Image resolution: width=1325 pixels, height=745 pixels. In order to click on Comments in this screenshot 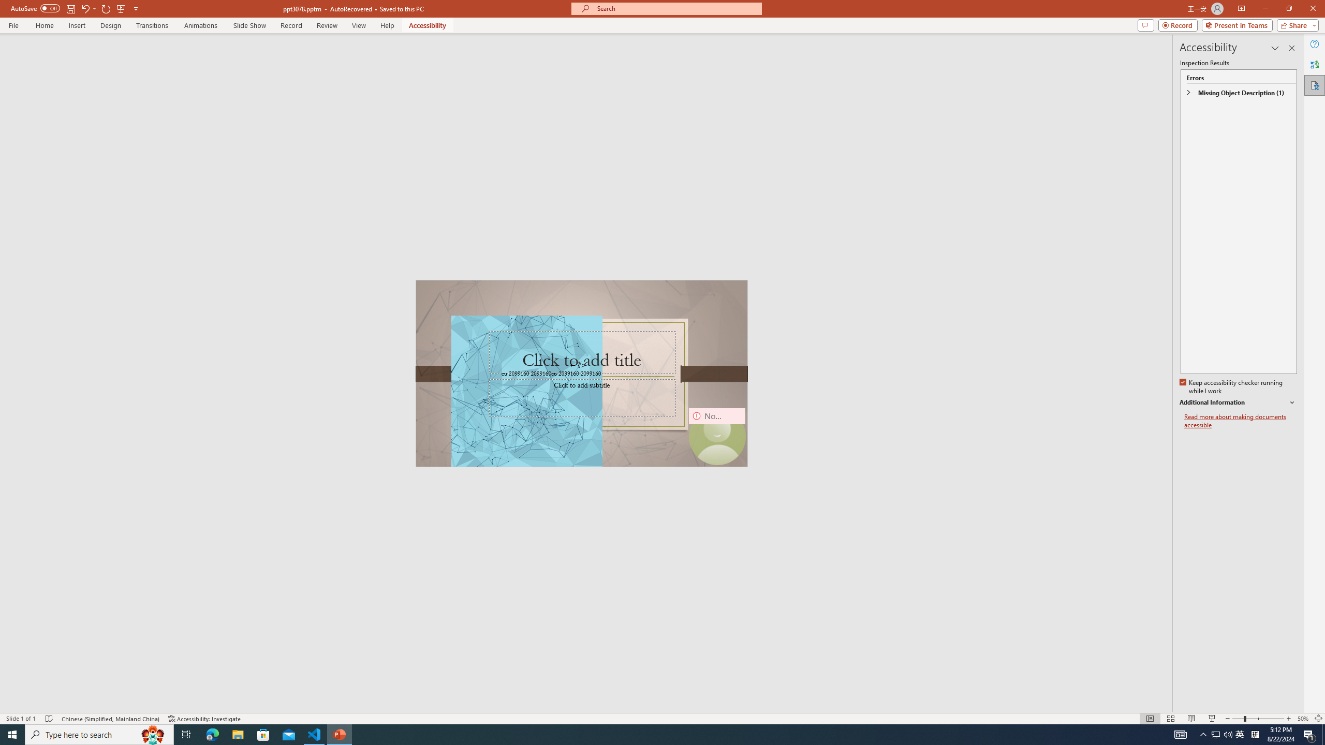, I will do `click(1146, 25)`.